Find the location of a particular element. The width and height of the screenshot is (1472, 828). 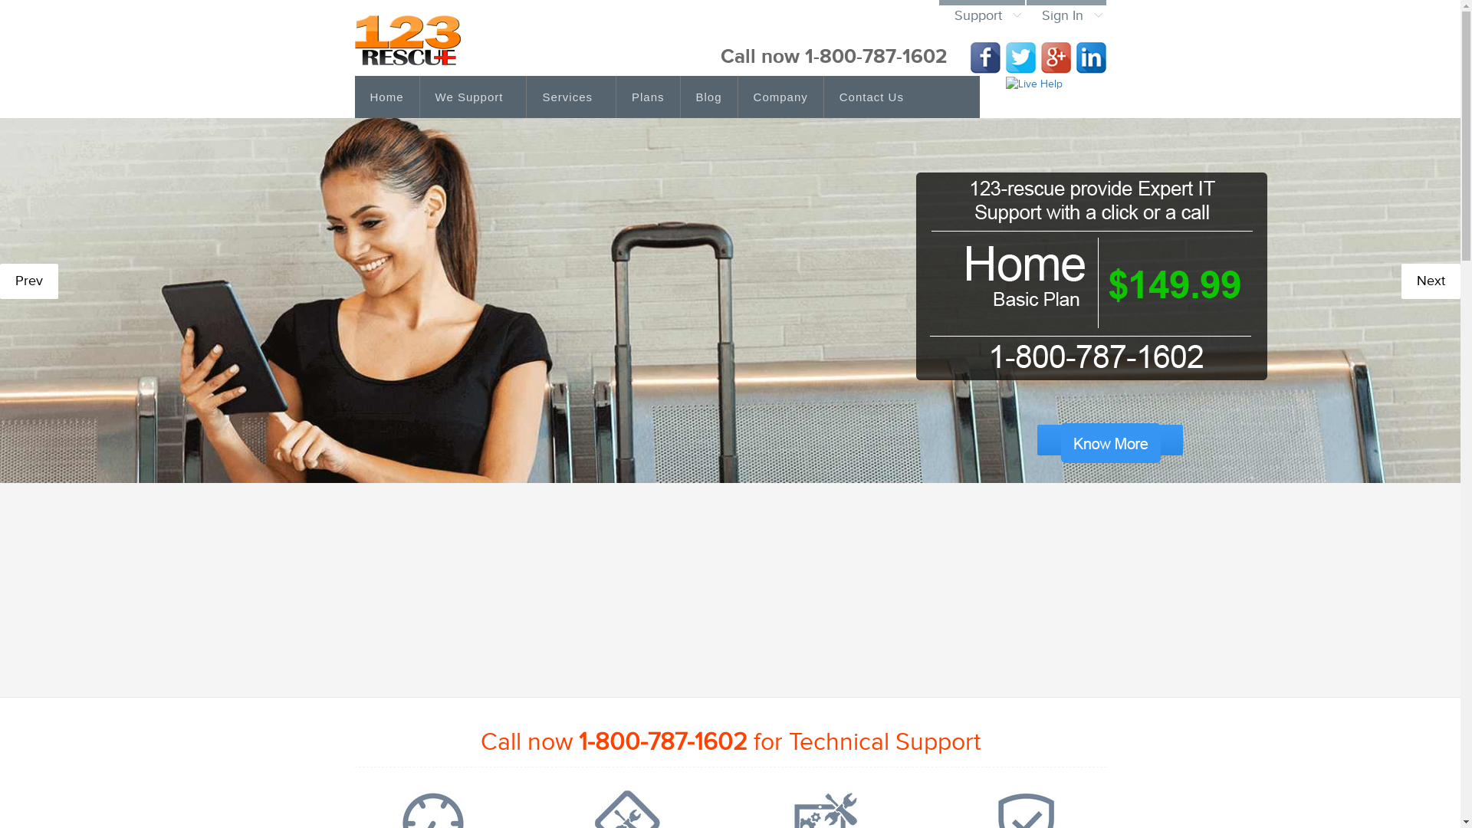

Services is located at coordinates (572, 97).